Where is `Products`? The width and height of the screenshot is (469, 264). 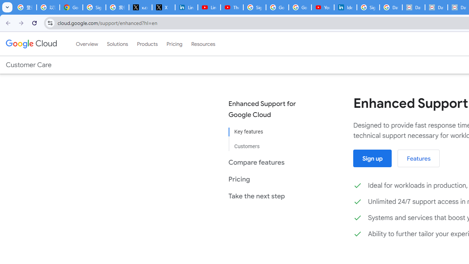 Products is located at coordinates (147, 44).